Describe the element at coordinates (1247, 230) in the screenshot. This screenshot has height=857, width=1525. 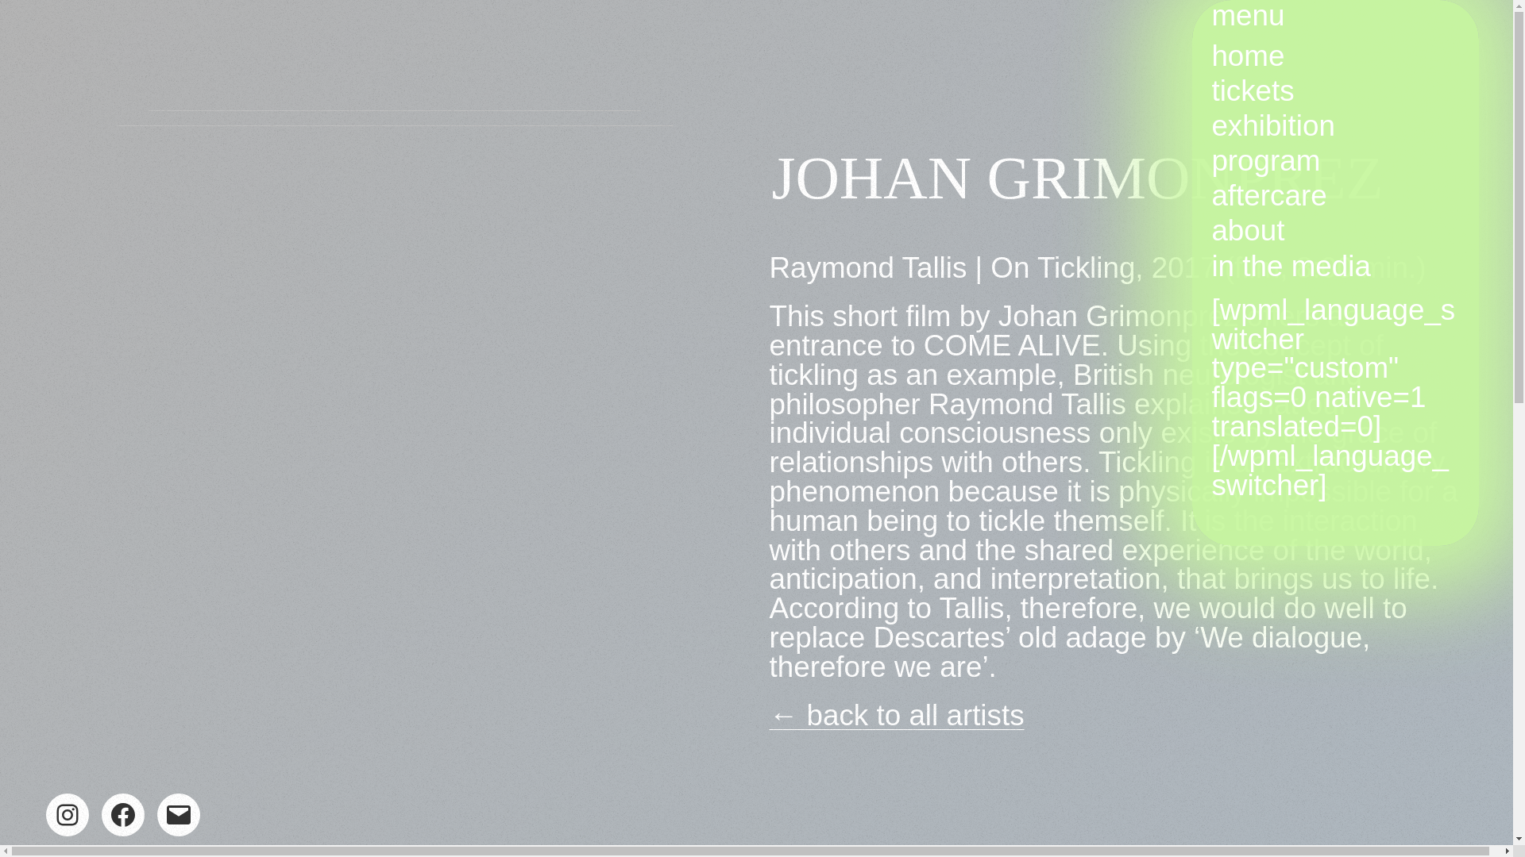
I see `about` at that location.